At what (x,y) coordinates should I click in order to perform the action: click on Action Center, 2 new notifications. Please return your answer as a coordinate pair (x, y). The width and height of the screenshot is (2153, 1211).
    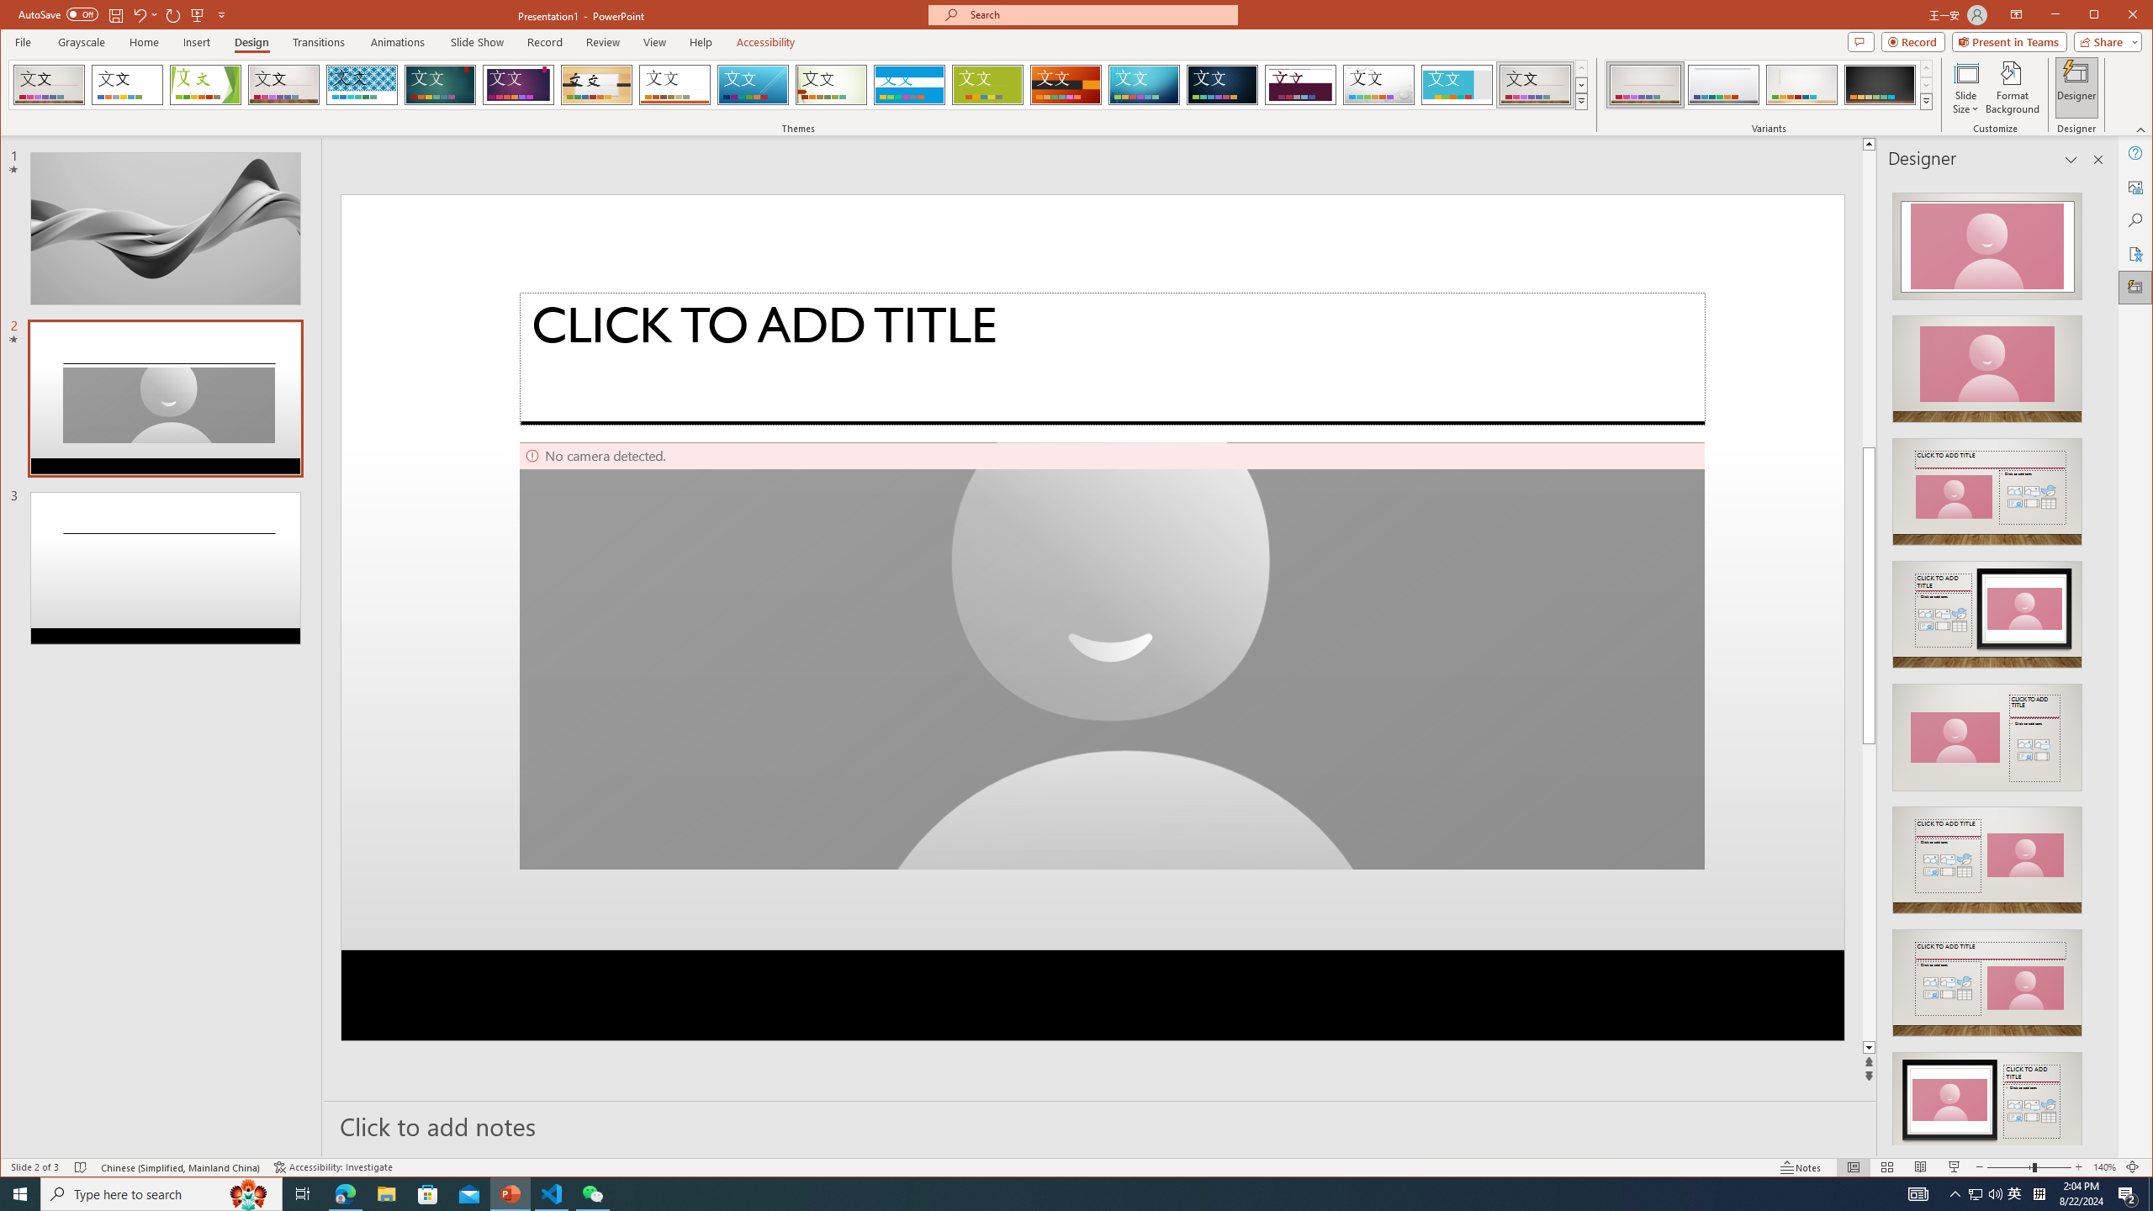
    Looking at the image, I should click on (2128, 1194).